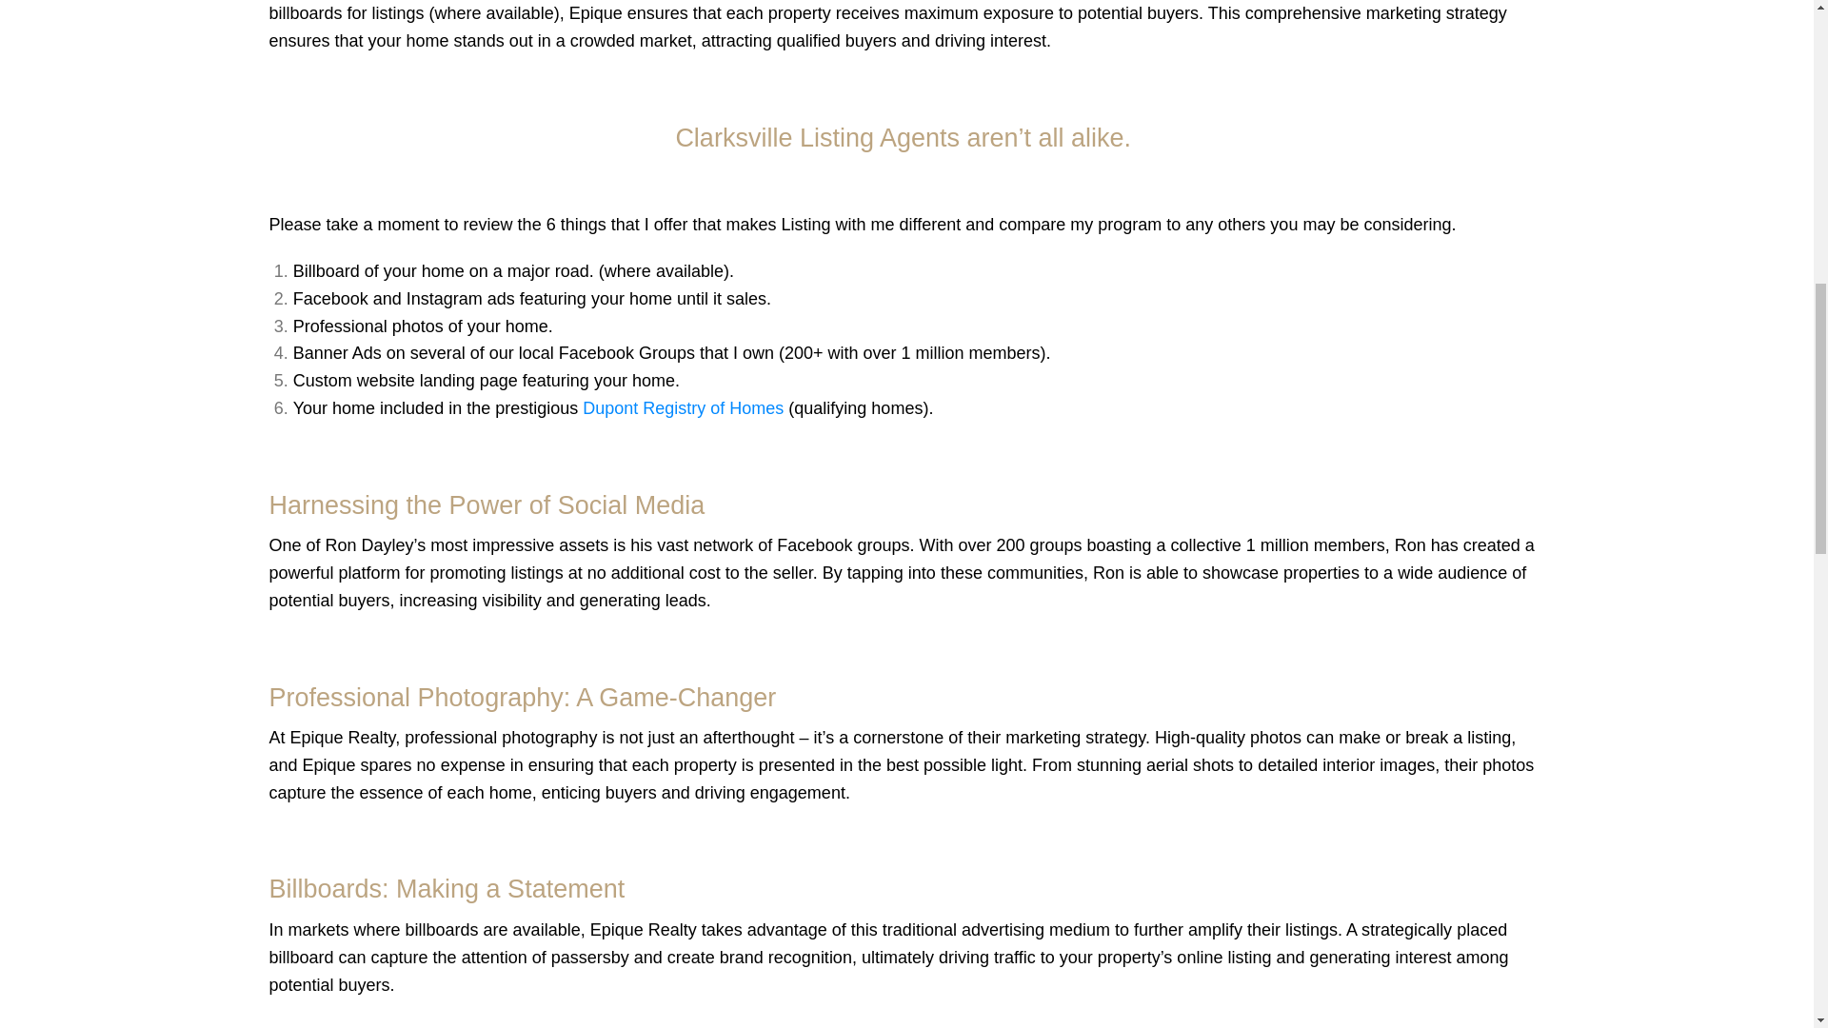  Describe the element at coordinates (438, 614) in the screenshot. I see `Franklin Meadows Clarksville TN` at that location.